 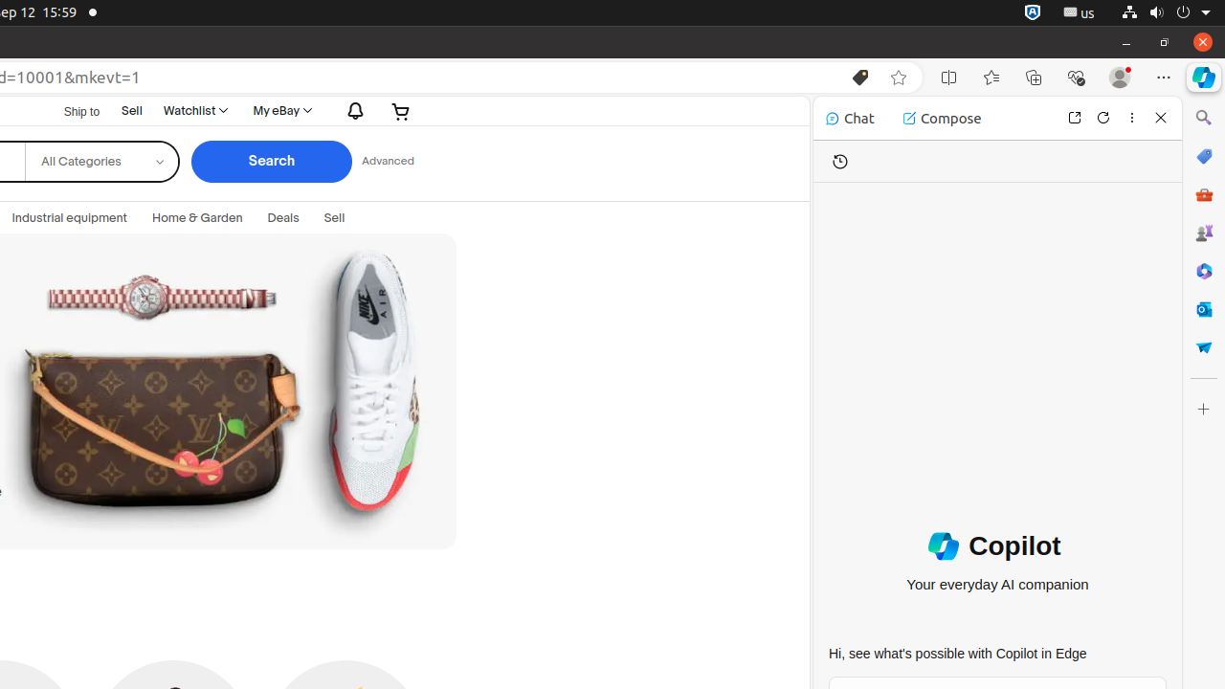 I want to click on Tools, so click(x=1204, y=193).